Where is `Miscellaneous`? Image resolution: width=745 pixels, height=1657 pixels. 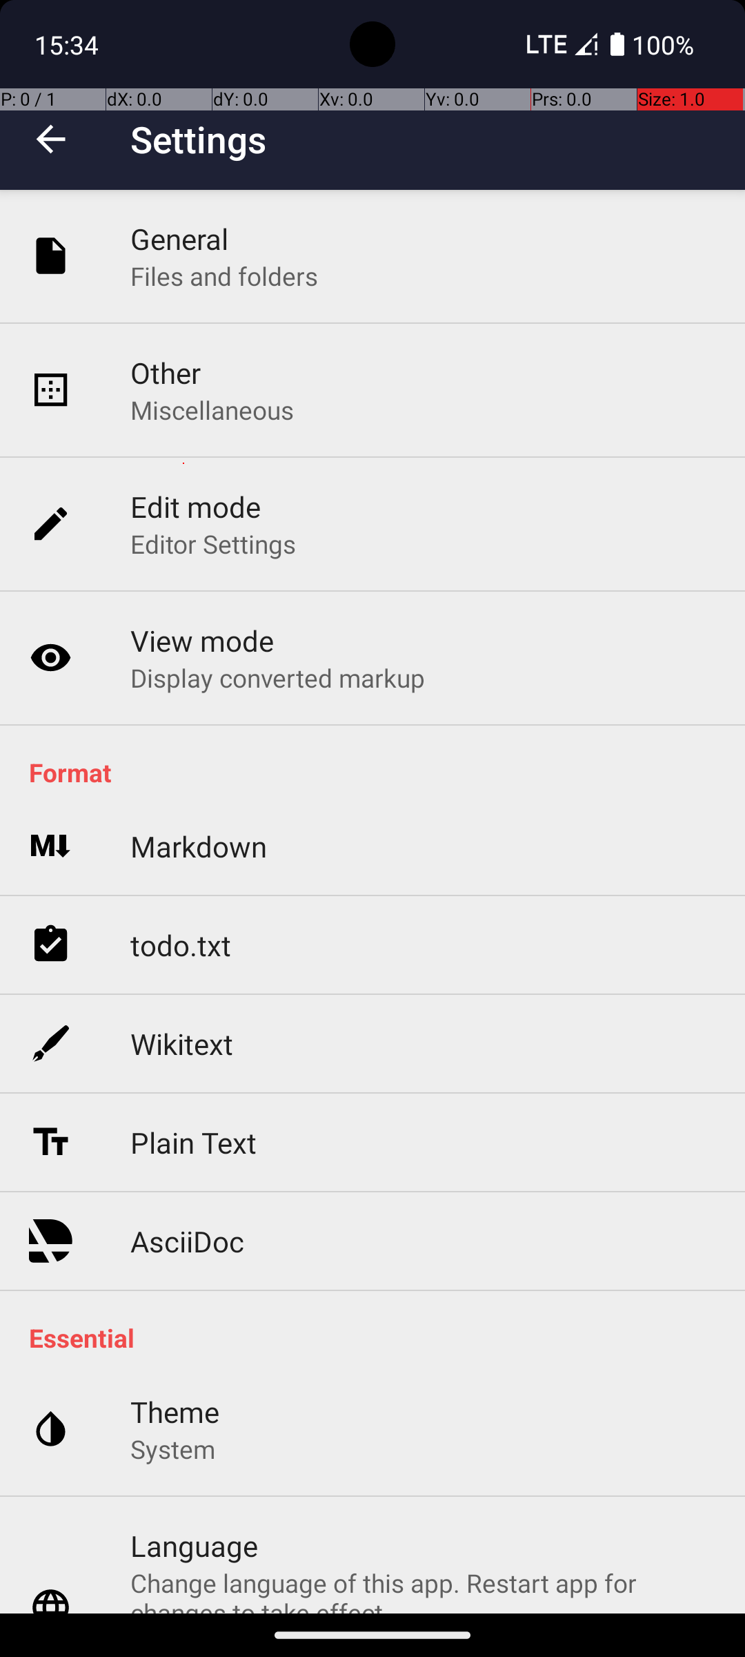 Miscellaneous is located at coordinates (212, 410).